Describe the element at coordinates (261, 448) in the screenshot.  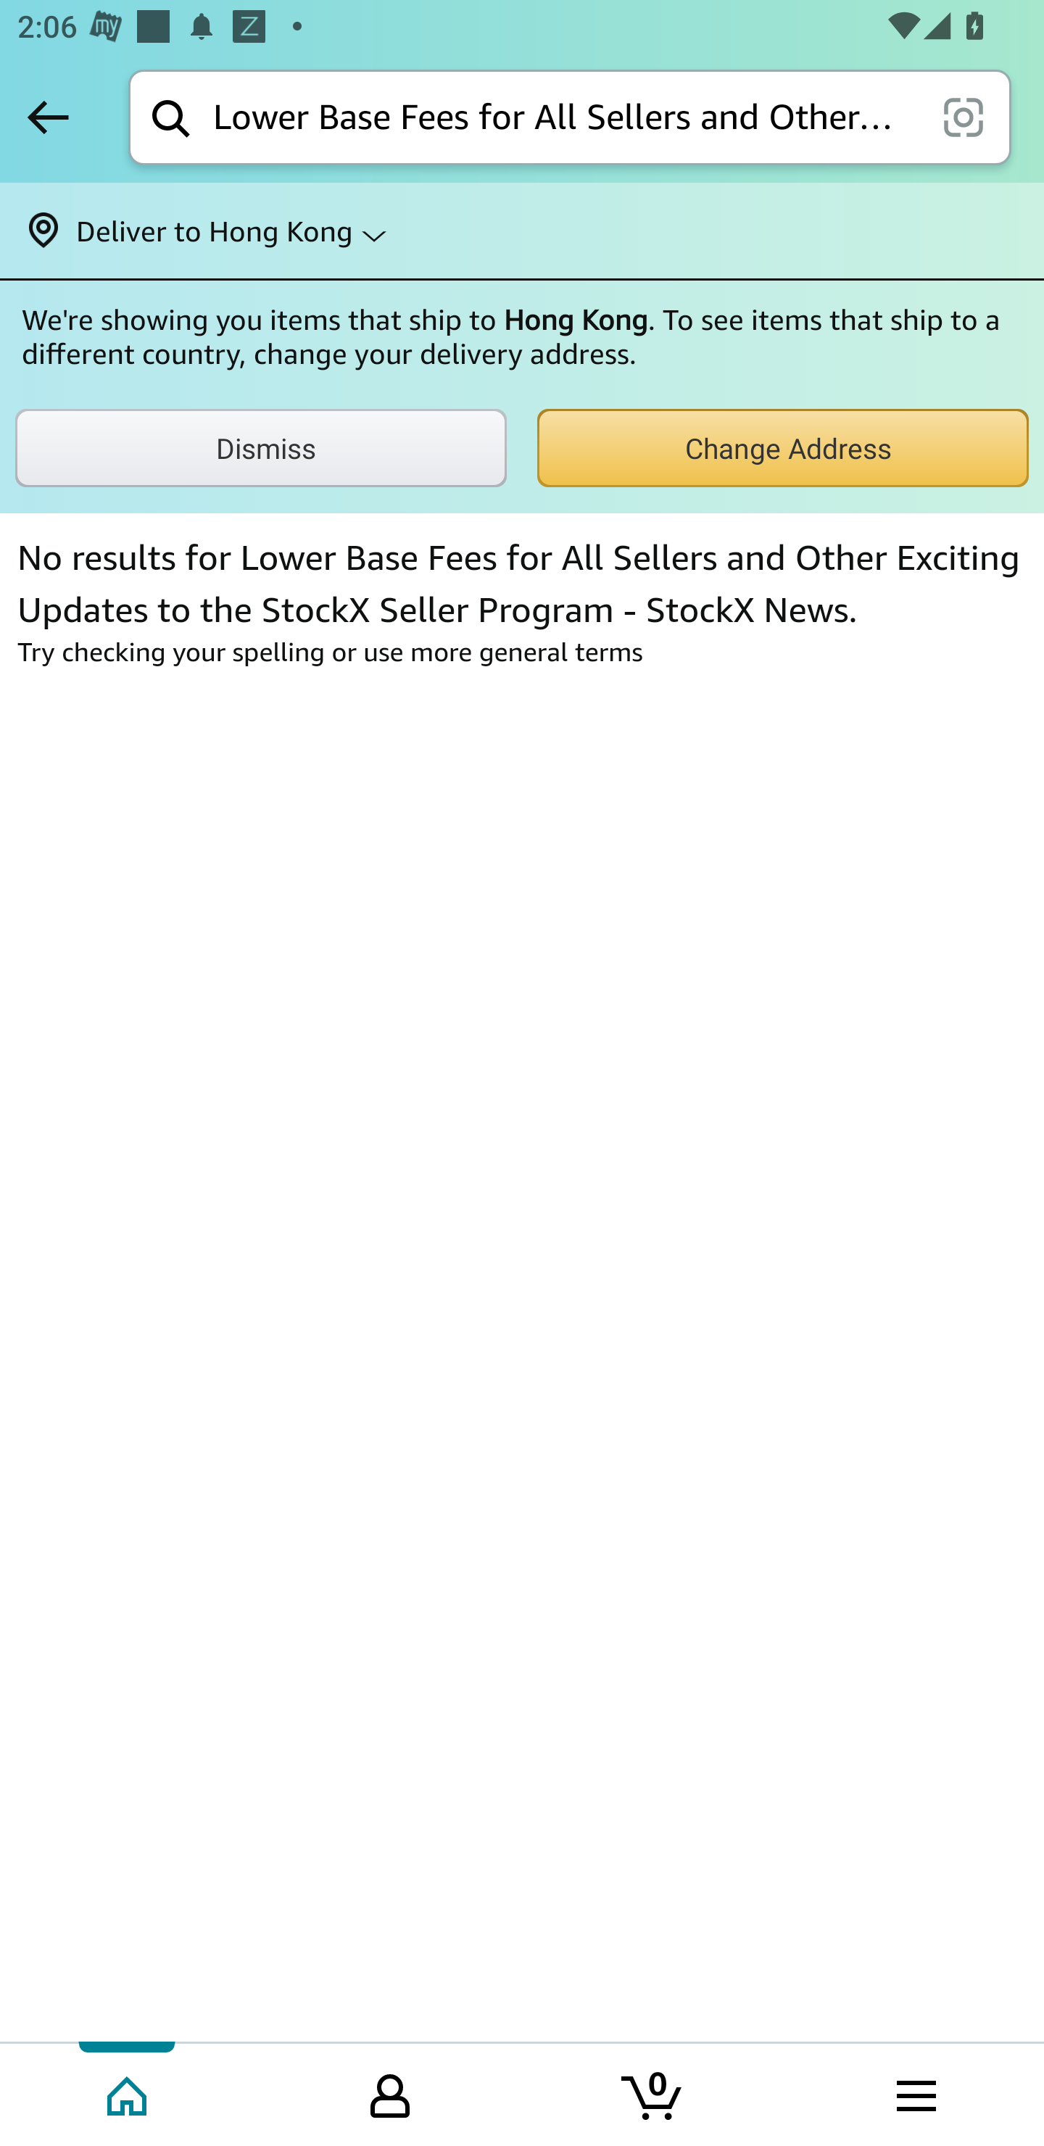
I see `Dismiss` at that location.